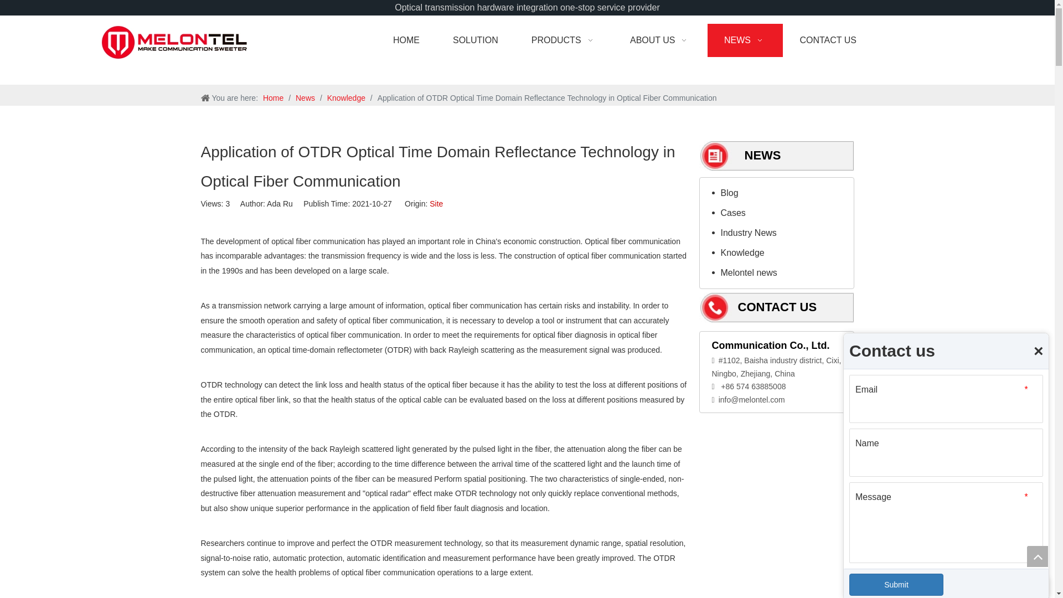  I want to click on SOLUTION, so click(475, 40).